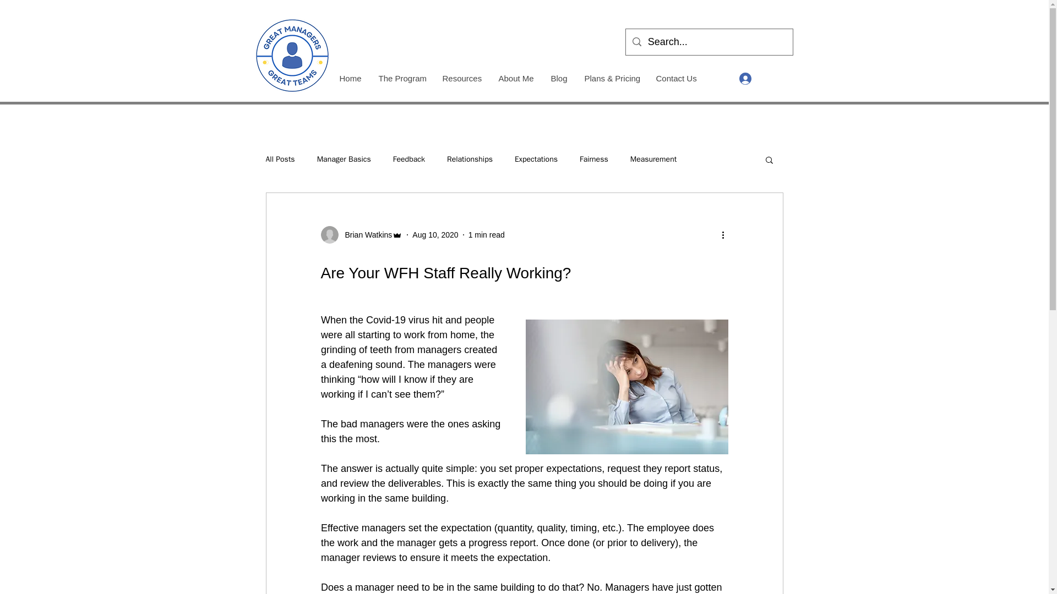 The image size is (1057, 594). I want to click on Measurement, so click(653, 159).